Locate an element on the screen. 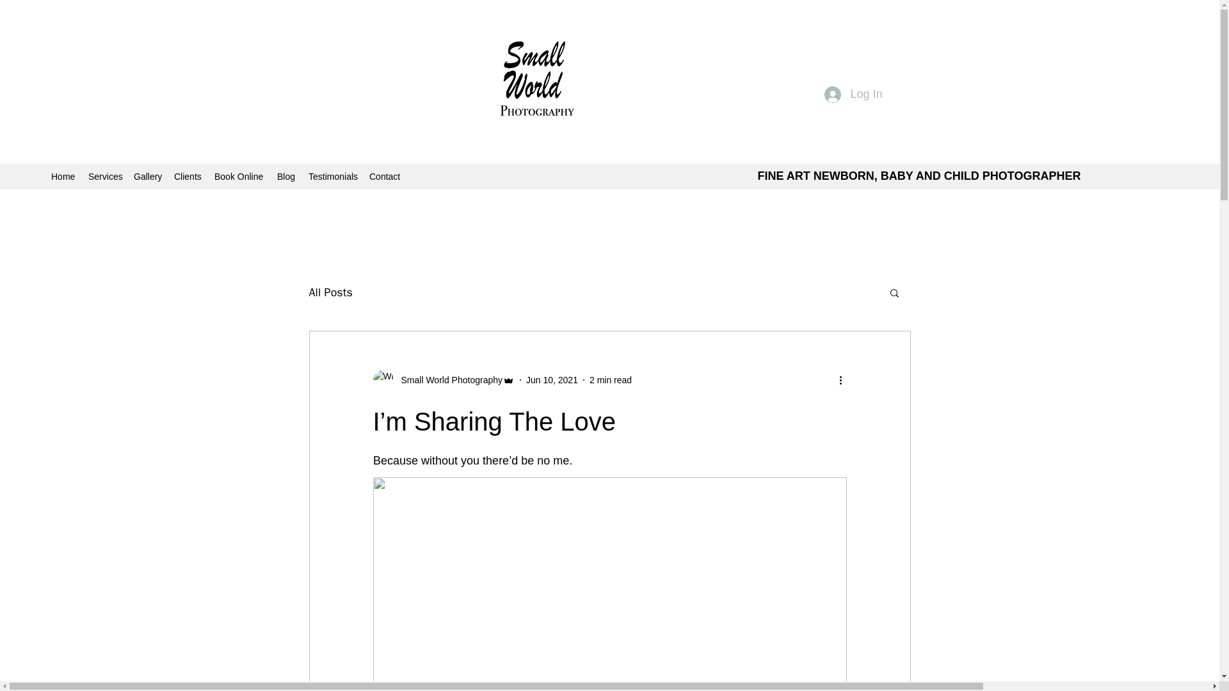 The height and width of the screenshot is (691, 1229). Testimonials is located at coordinates (332, 177).